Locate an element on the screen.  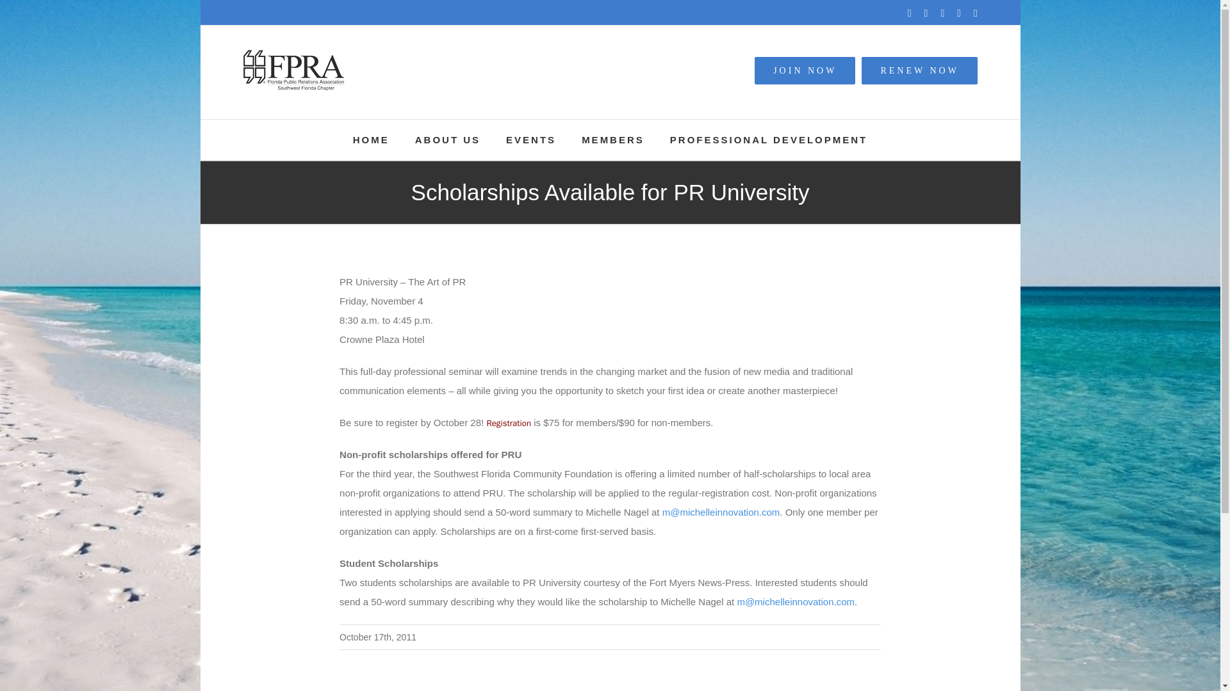
ABOUT US is located at coordinates (448, 139).